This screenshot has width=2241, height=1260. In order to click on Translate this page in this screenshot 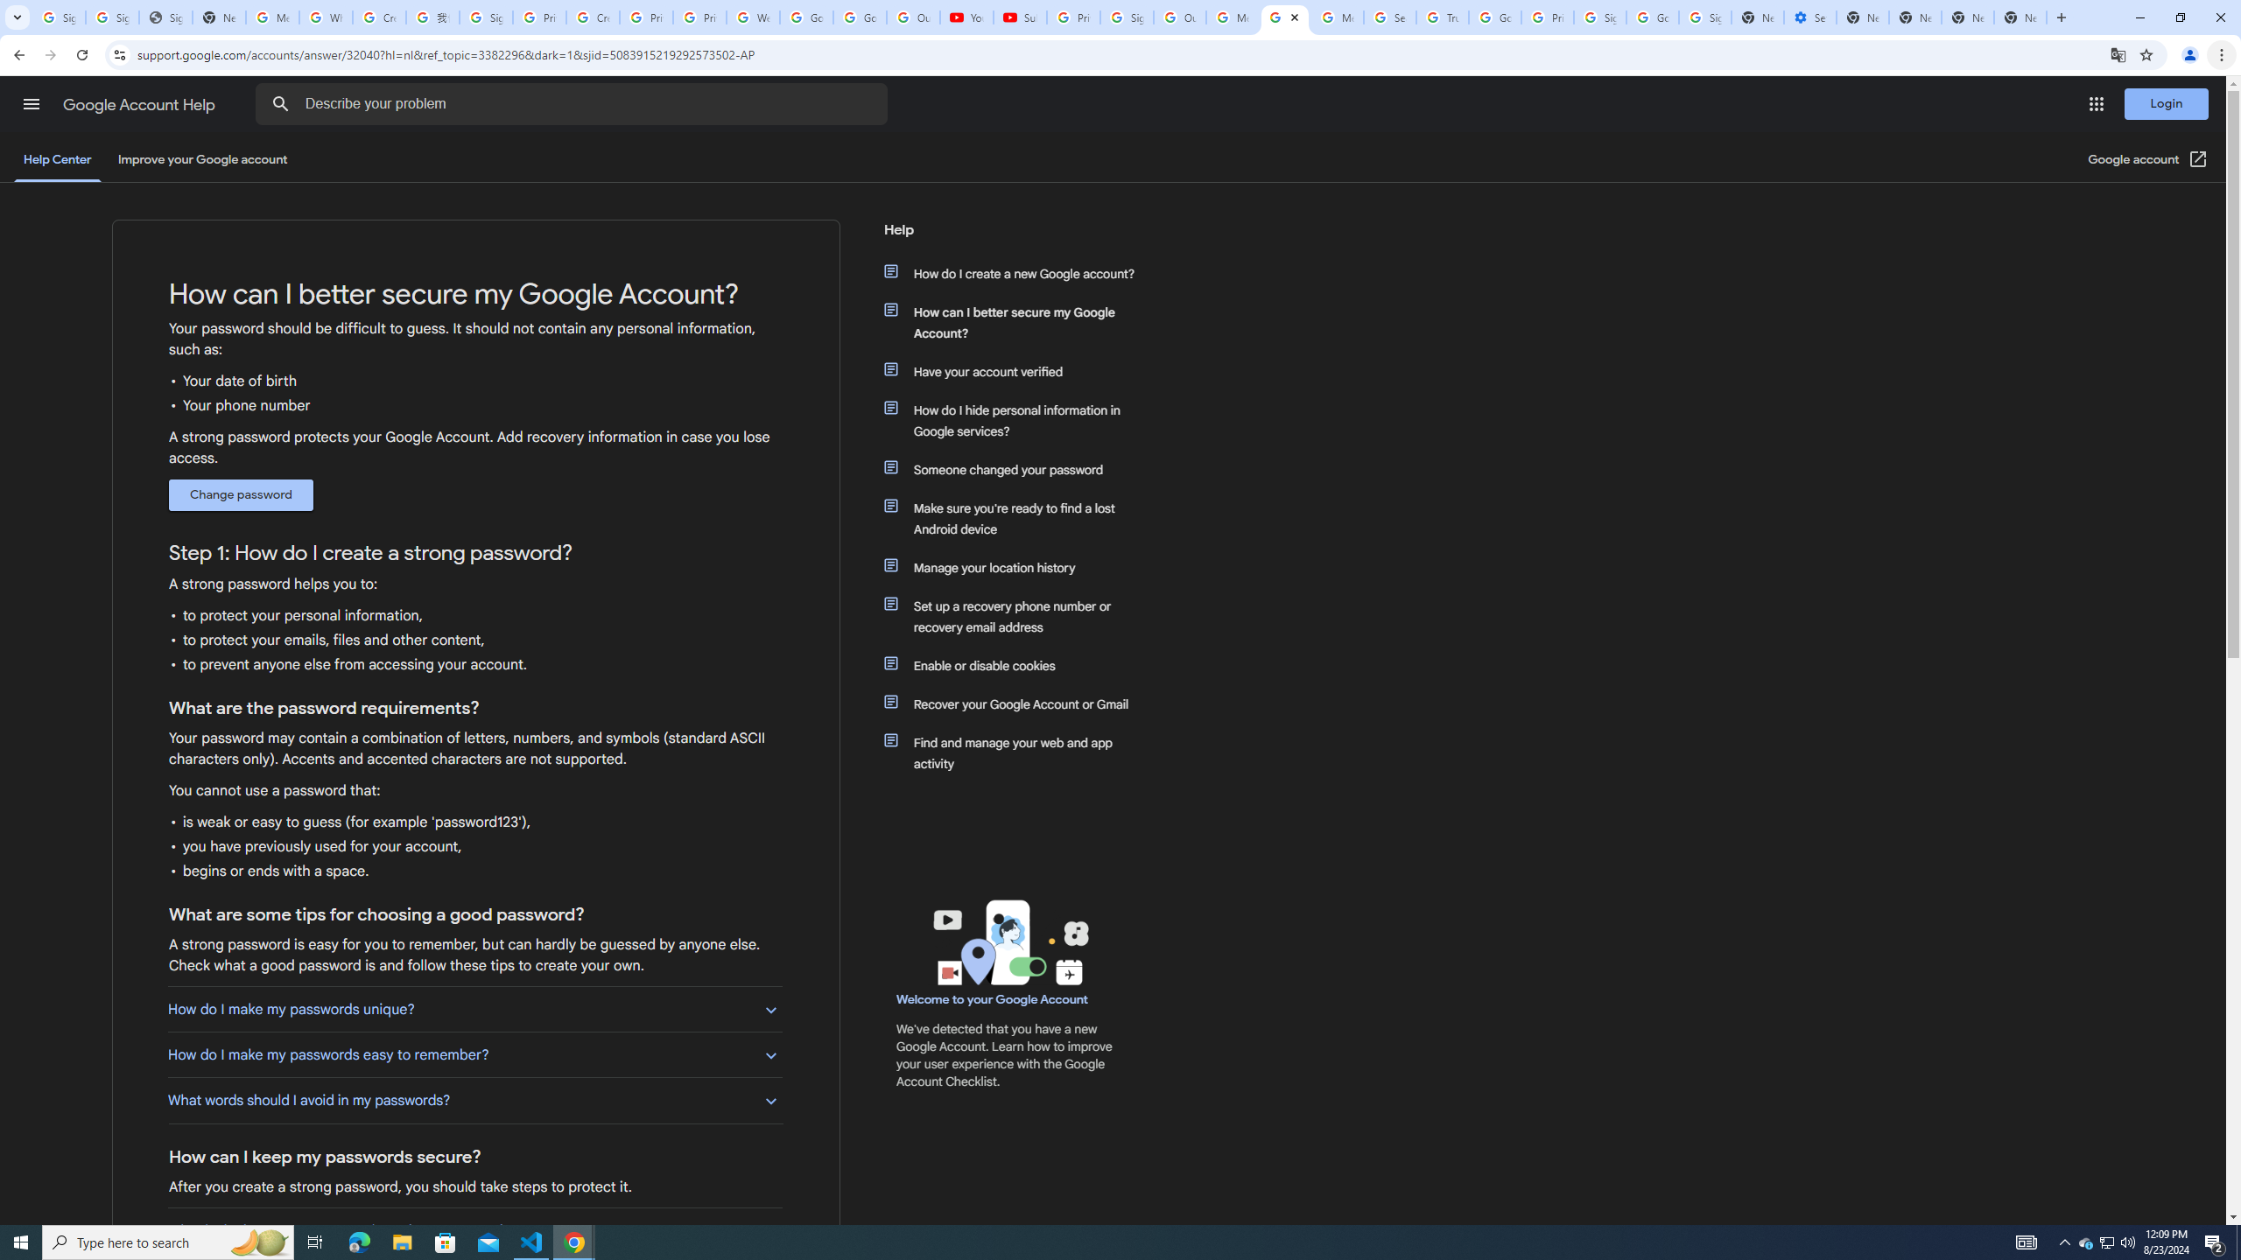, I will do `click(2118, 54)`.